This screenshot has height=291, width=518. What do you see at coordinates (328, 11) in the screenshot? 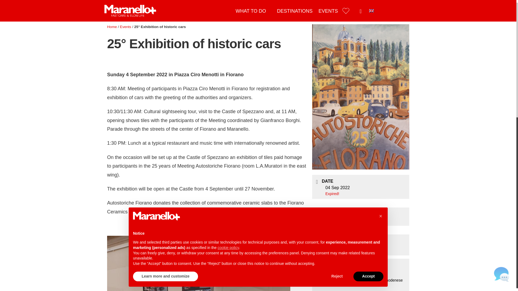
I see `EVENTS` at bounding box center [328, 11].